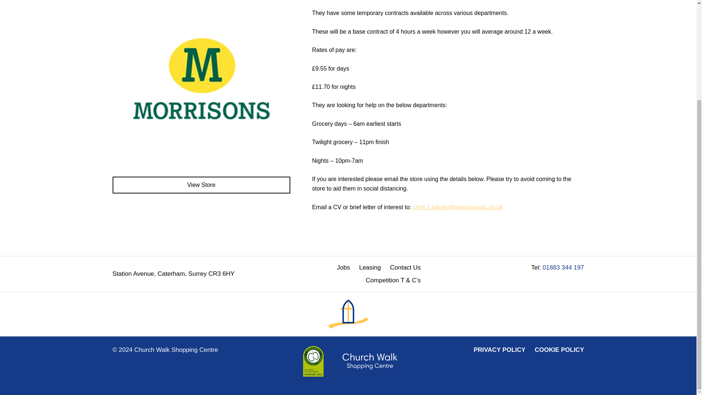 The height and width of the screenshot is (395, 702). What do you see at coordinates (343, 268) in the screenshot?
I see `Jobs` at bounding box center [343, 268].